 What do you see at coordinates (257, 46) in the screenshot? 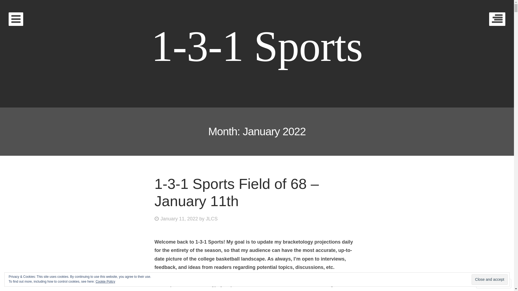
I see `1-3-1 Sports` at bounding box center [257, 46].